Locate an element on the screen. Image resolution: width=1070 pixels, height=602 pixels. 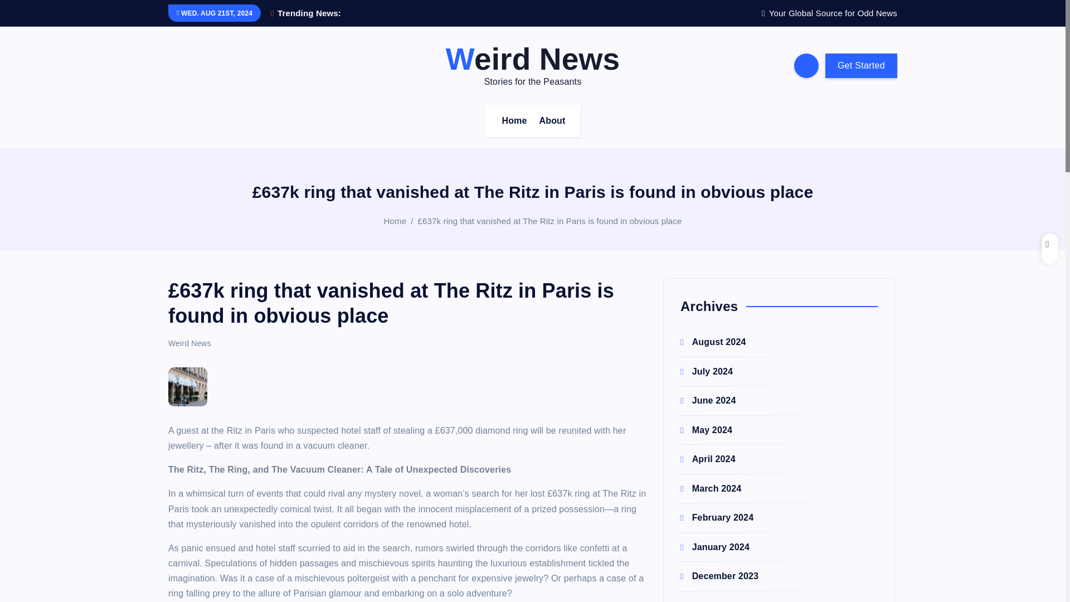
January 2023 is located at coordinates (715, 601).